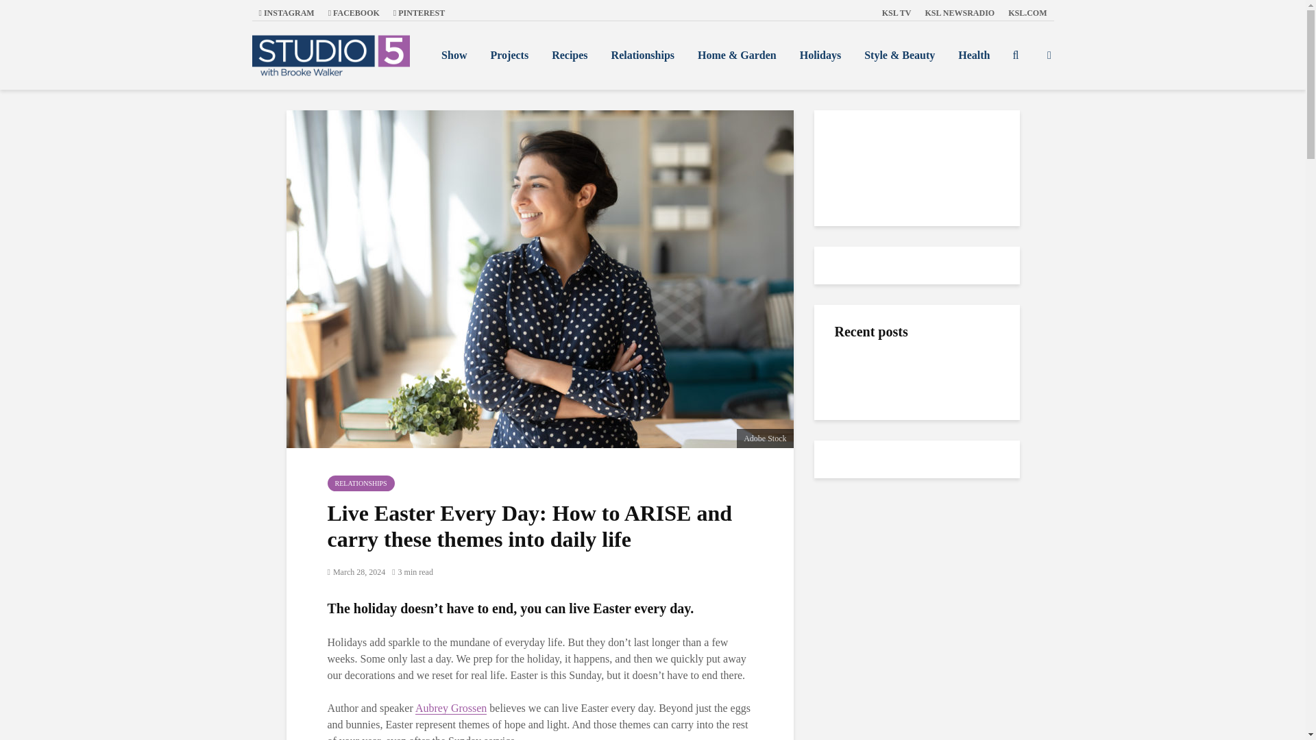 The height and width of the screenshot is (740, 1316). I want to click on Holidays, so click(820, 55).